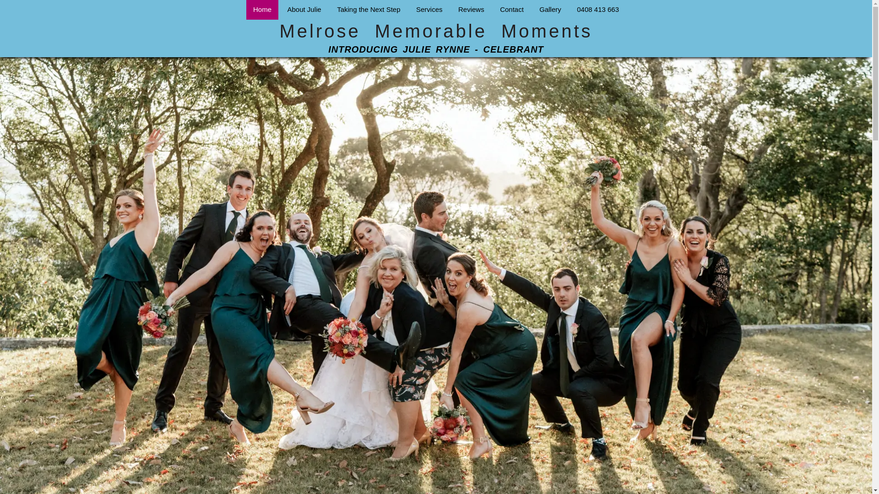  What do you see at coordinates (429, 10) in the screenshot?
I see `Services` at bounding box center [429, 10].